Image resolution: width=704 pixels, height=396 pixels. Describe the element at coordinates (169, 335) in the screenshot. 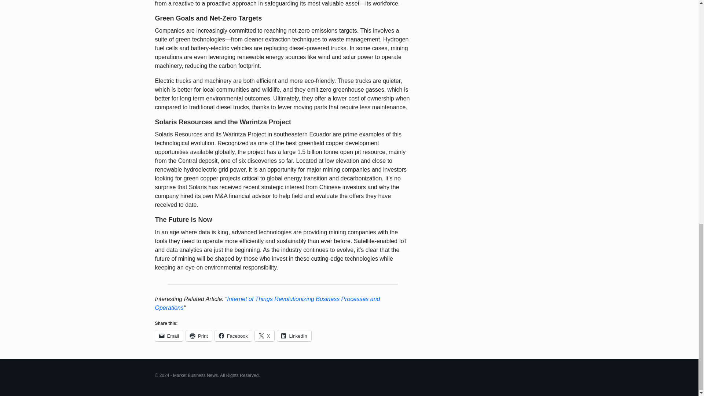

I see `Email` at that location.